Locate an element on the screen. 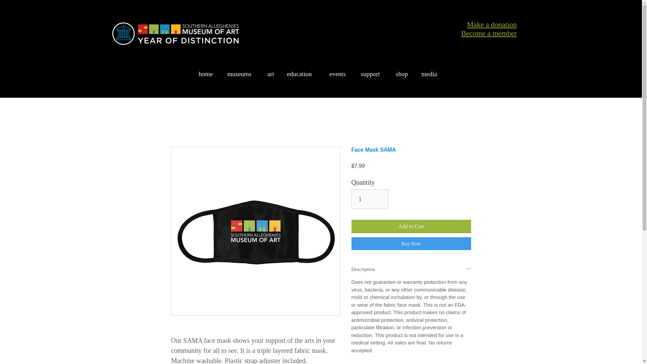 The width and height of the screenshot is (647, 364). home is located at coordinates (208, 74).